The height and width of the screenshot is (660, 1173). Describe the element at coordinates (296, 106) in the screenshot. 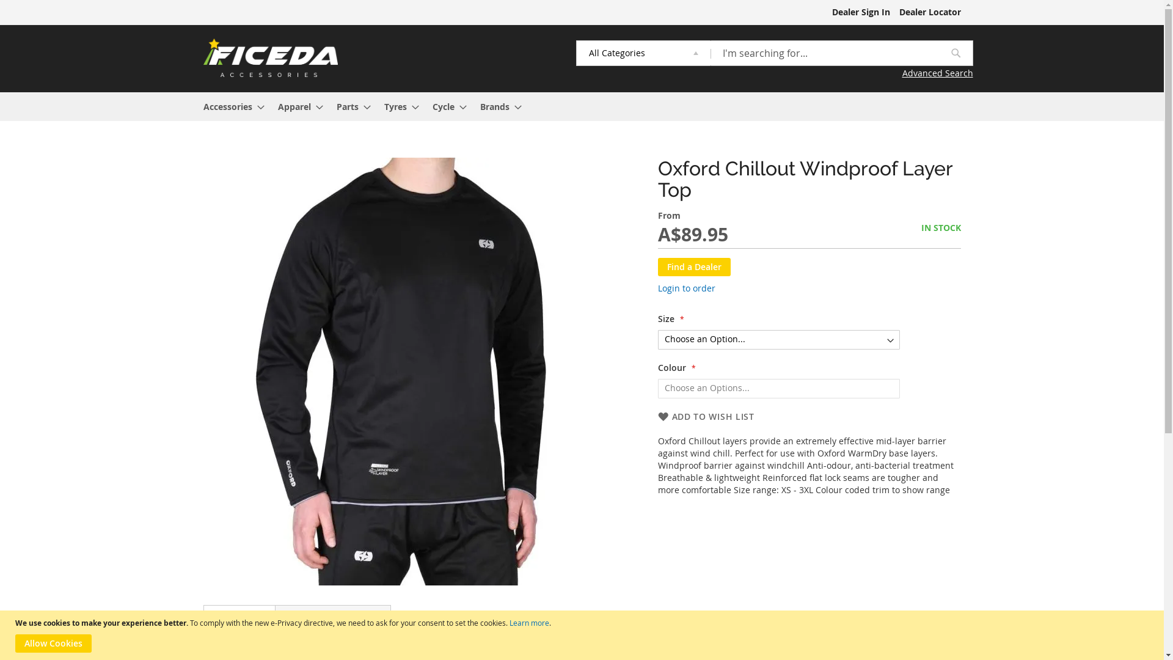

I see `Apparel` at that location.